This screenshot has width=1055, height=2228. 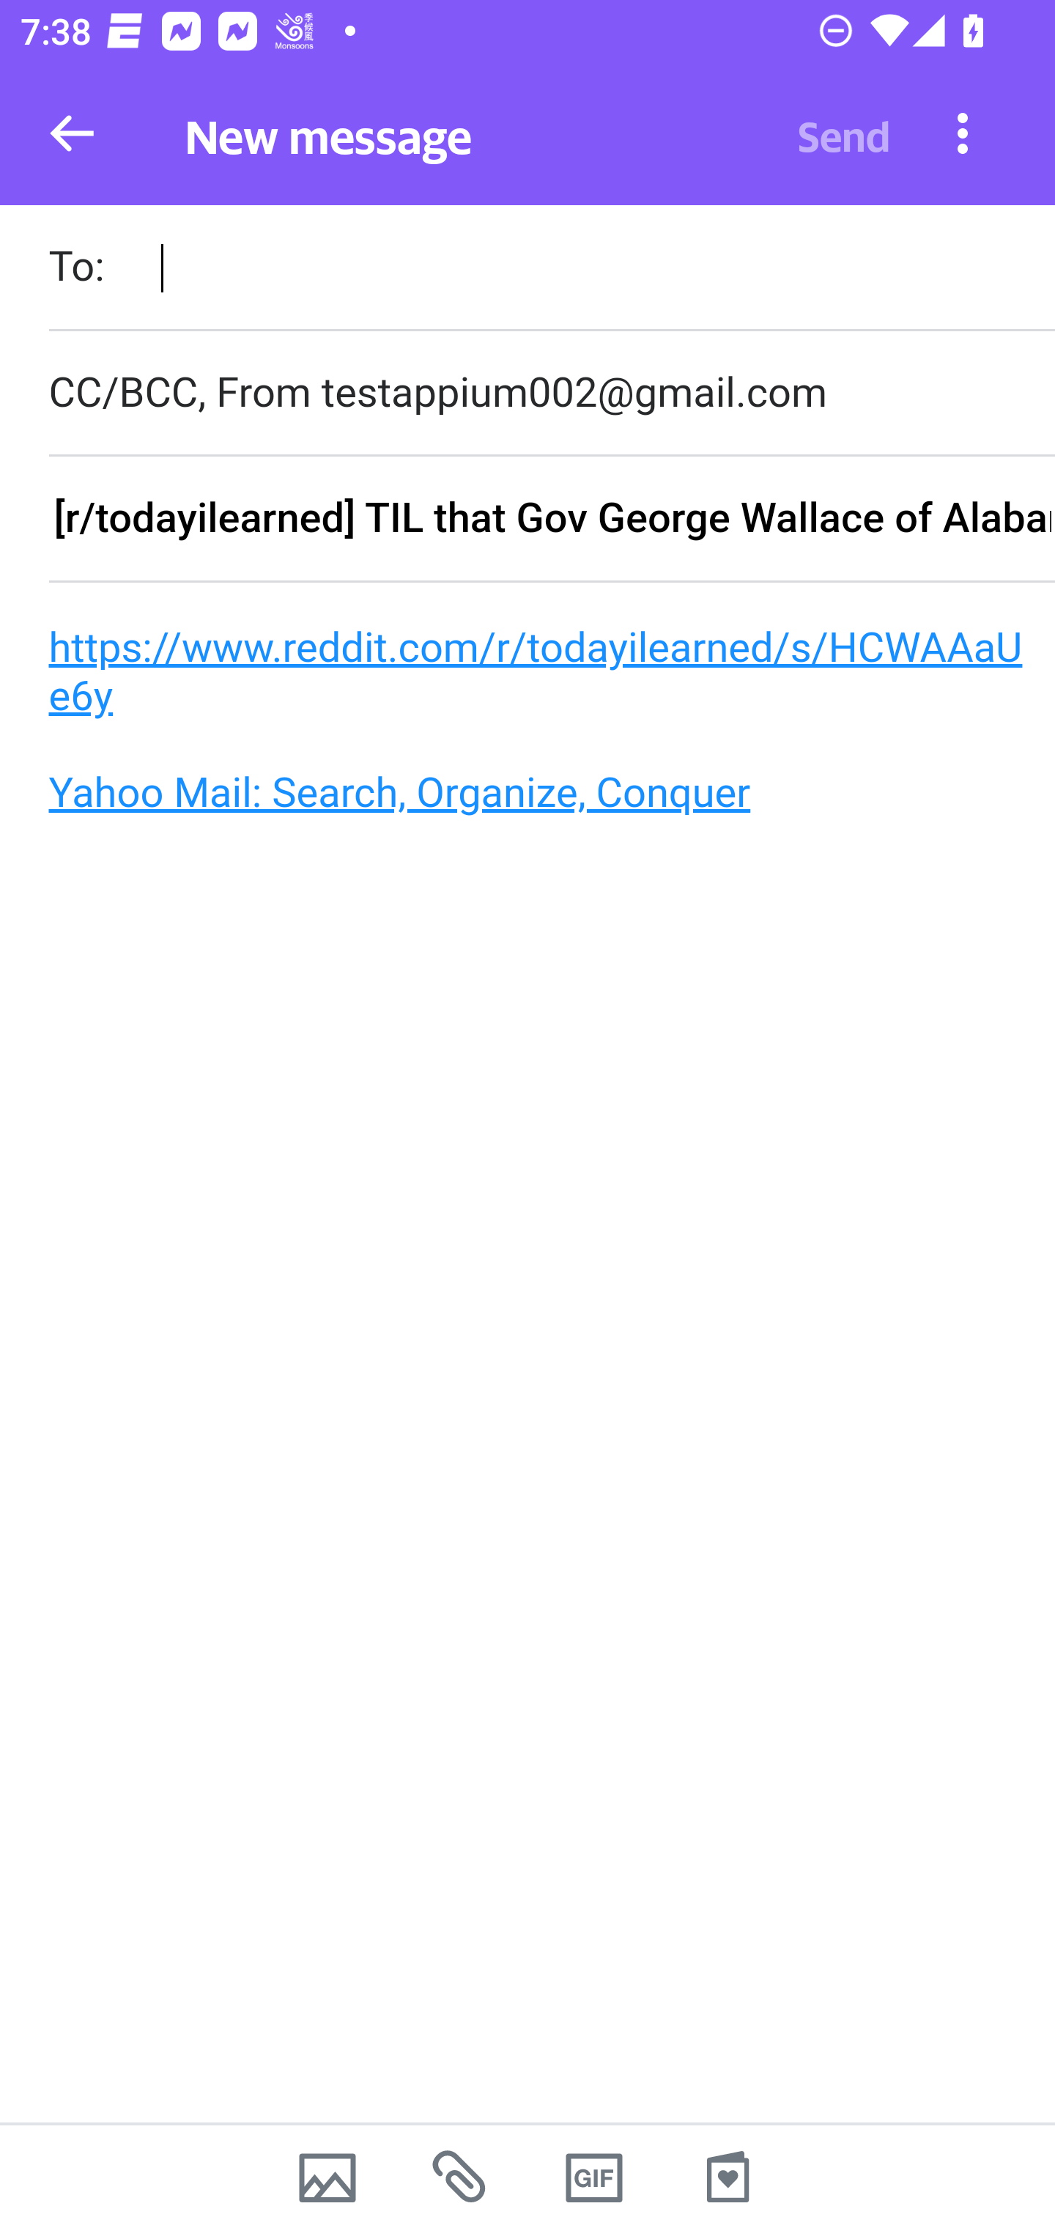 I want to click on Recent attachments from mail, so click(x=461, y=2177).